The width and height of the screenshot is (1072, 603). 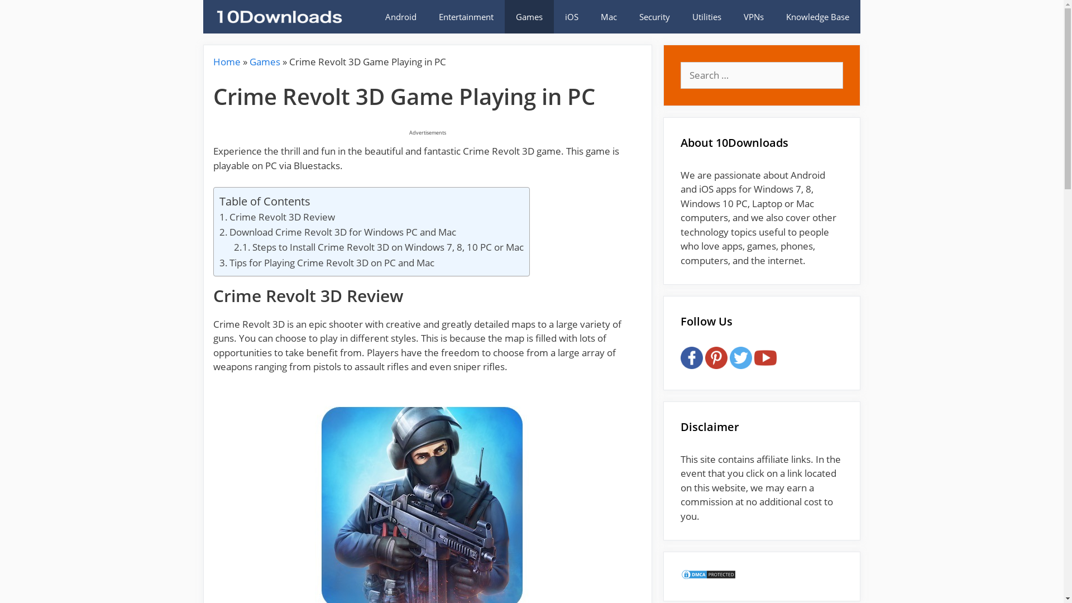 What do you see at coordinates (227, 61) in the screenshot?
I see `Home` at bounding box center [227, 61].